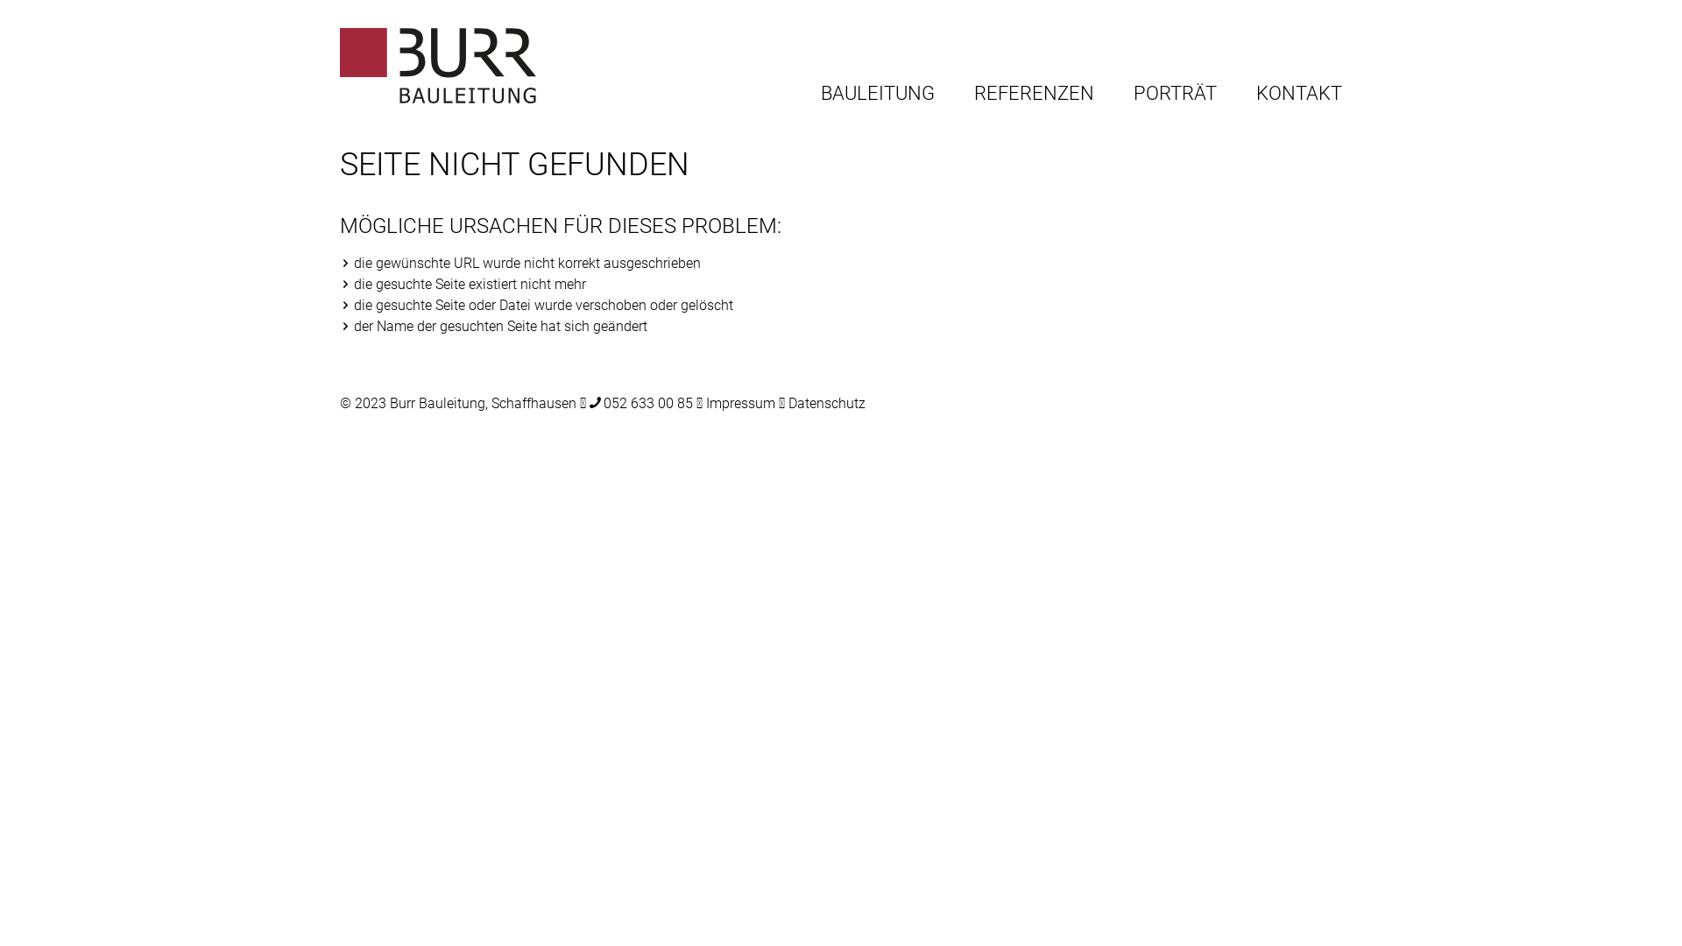  I want to click on BAULEITUNG, so click(878, 95).